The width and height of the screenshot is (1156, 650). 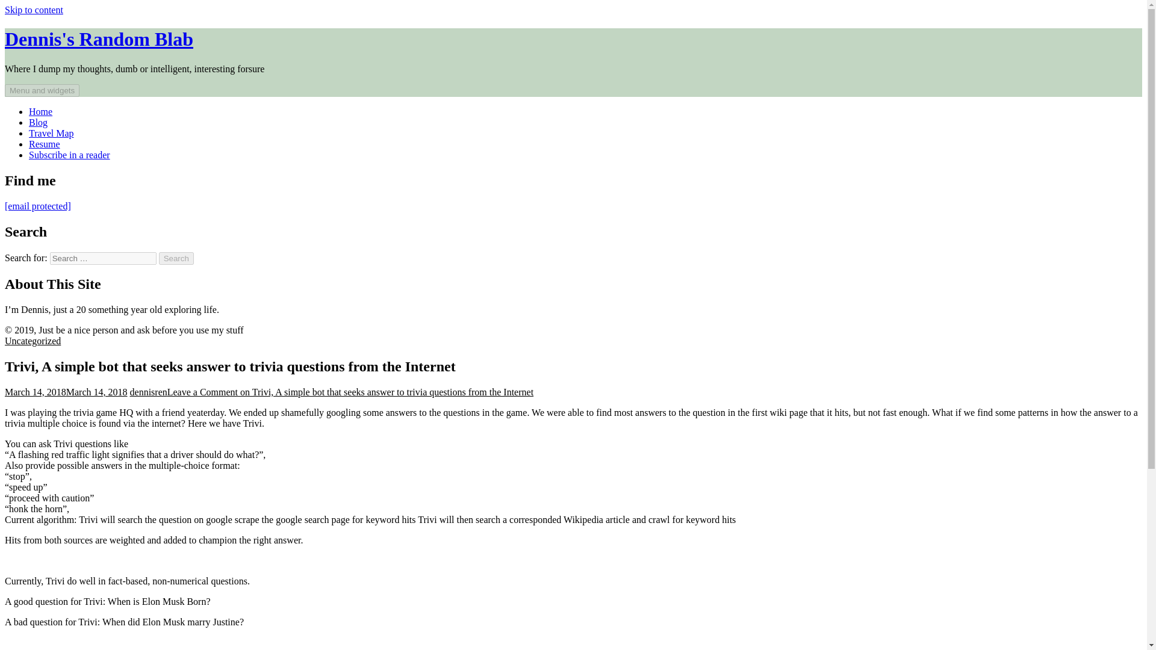 I want to click on Subscribe in a reader, so click(x=69, y=155).